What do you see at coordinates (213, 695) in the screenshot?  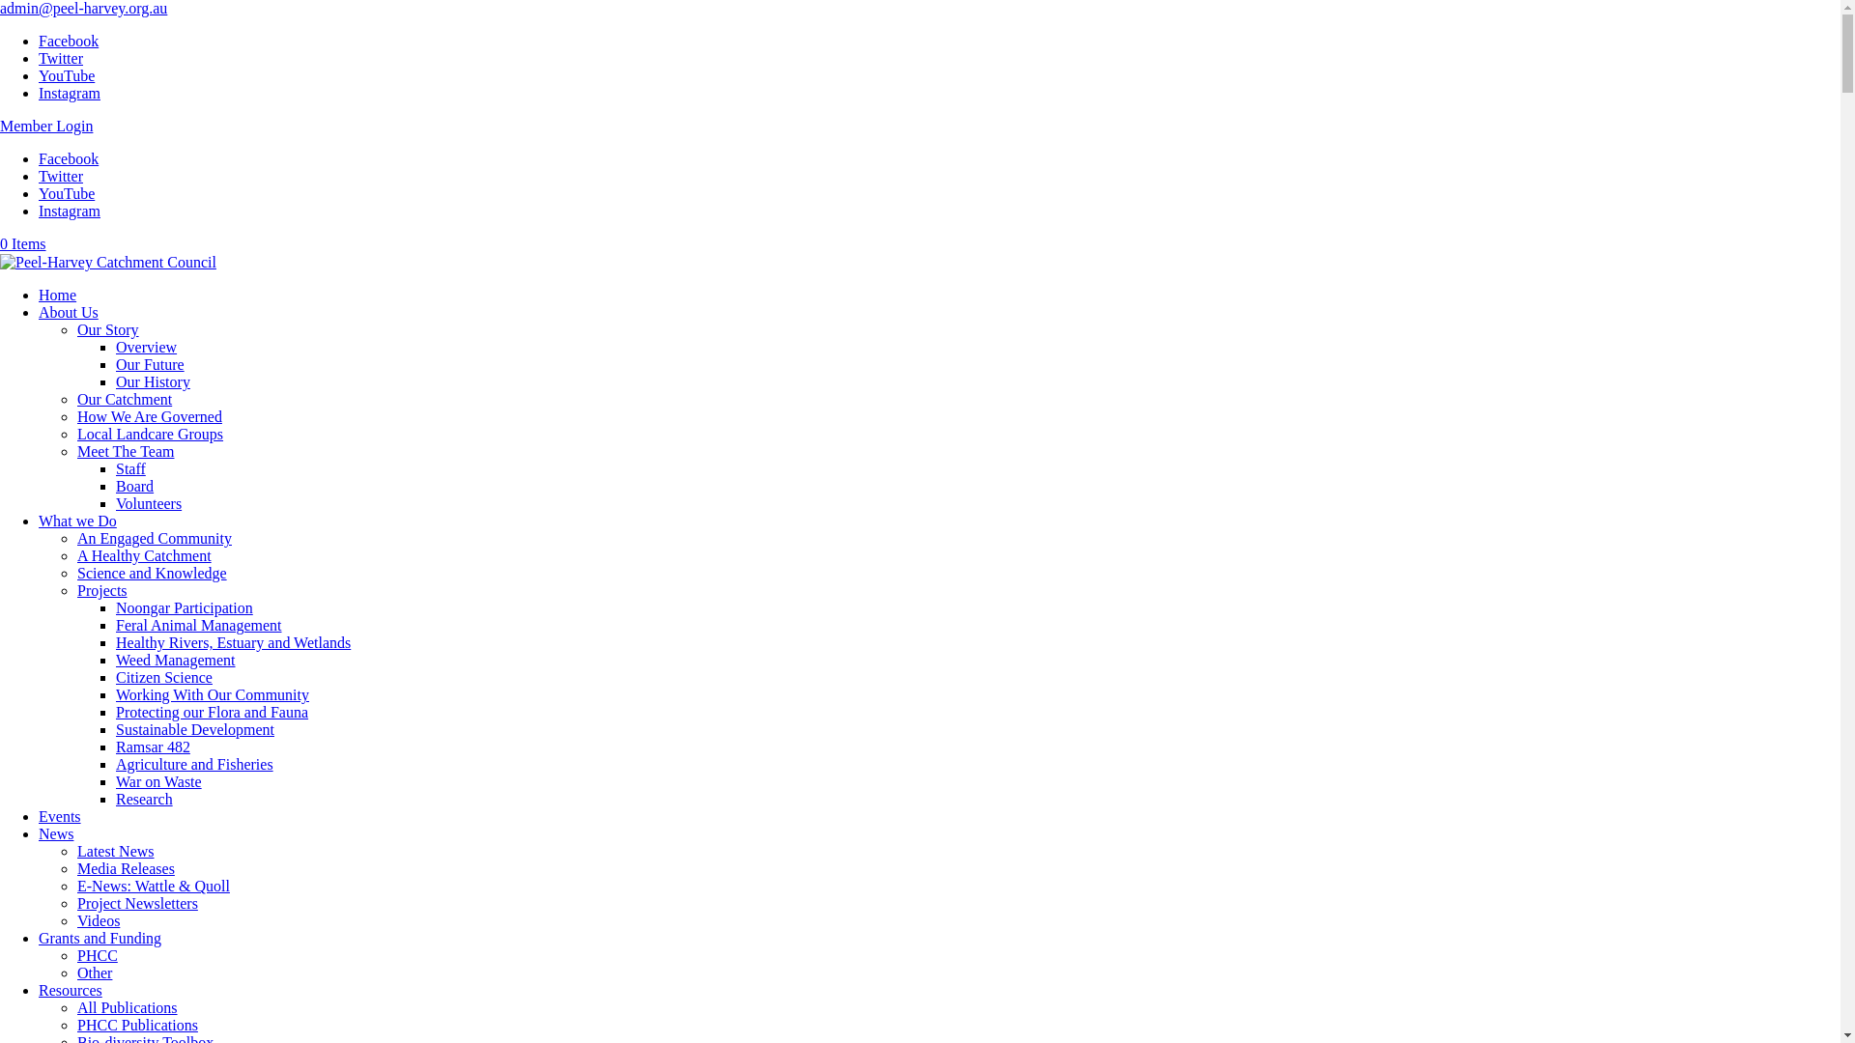 I see `Working With Our Community` at bounding box center [213, 695].